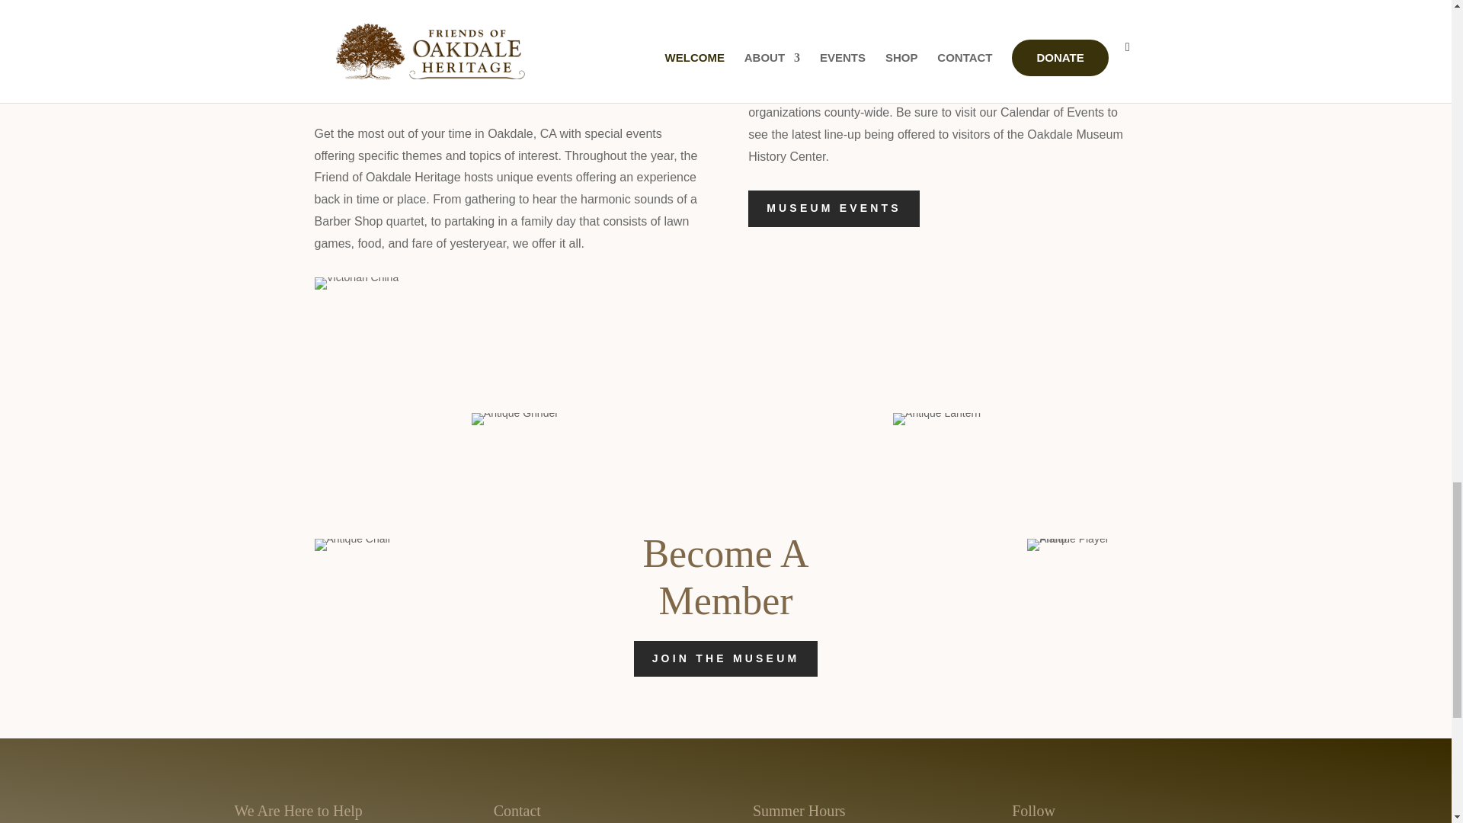  Describe the element at coordinates (1081, 544) in the screenshot. I see `Antique Player Piano` at that location.